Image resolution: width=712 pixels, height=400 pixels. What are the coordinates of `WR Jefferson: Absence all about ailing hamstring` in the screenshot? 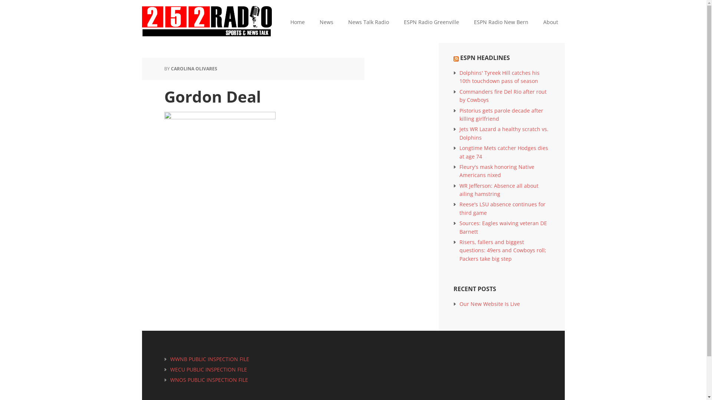 It's located at (498, 190).